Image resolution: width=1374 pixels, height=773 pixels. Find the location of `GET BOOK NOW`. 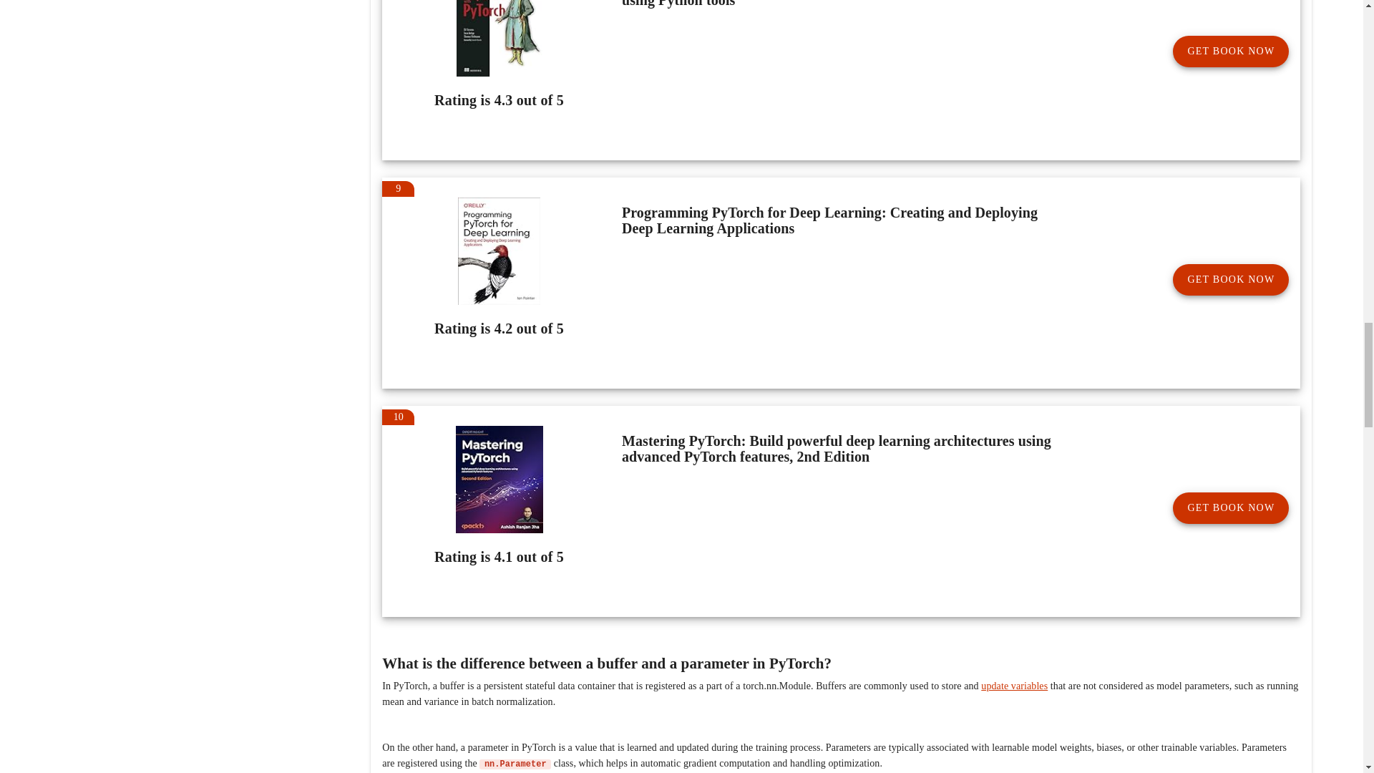

GET BOOK NOW is located at coordinates (1231, 508).